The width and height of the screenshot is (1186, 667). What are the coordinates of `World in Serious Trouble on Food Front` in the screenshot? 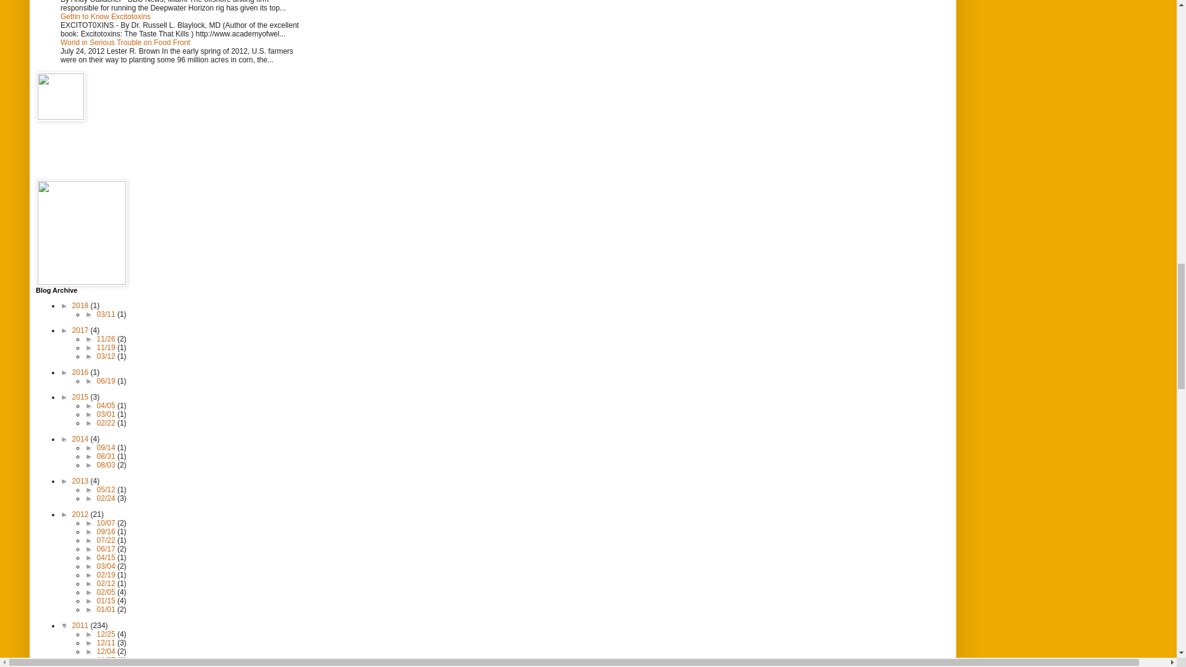 It's located at (125, 42).